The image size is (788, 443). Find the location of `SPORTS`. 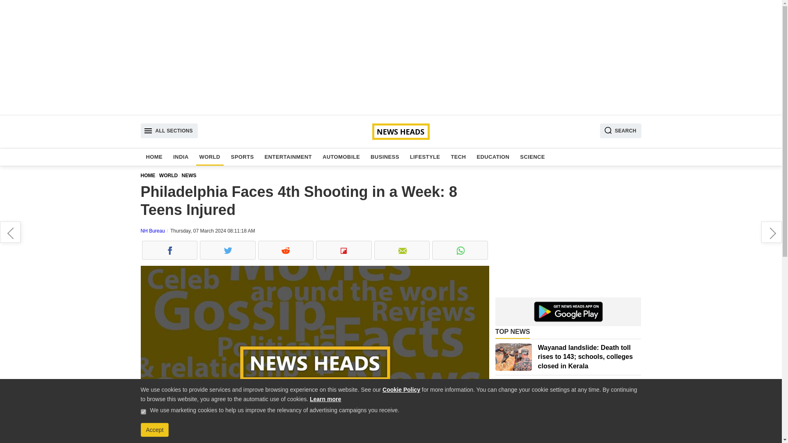

SPORTS is located at coordinates (242, 157).